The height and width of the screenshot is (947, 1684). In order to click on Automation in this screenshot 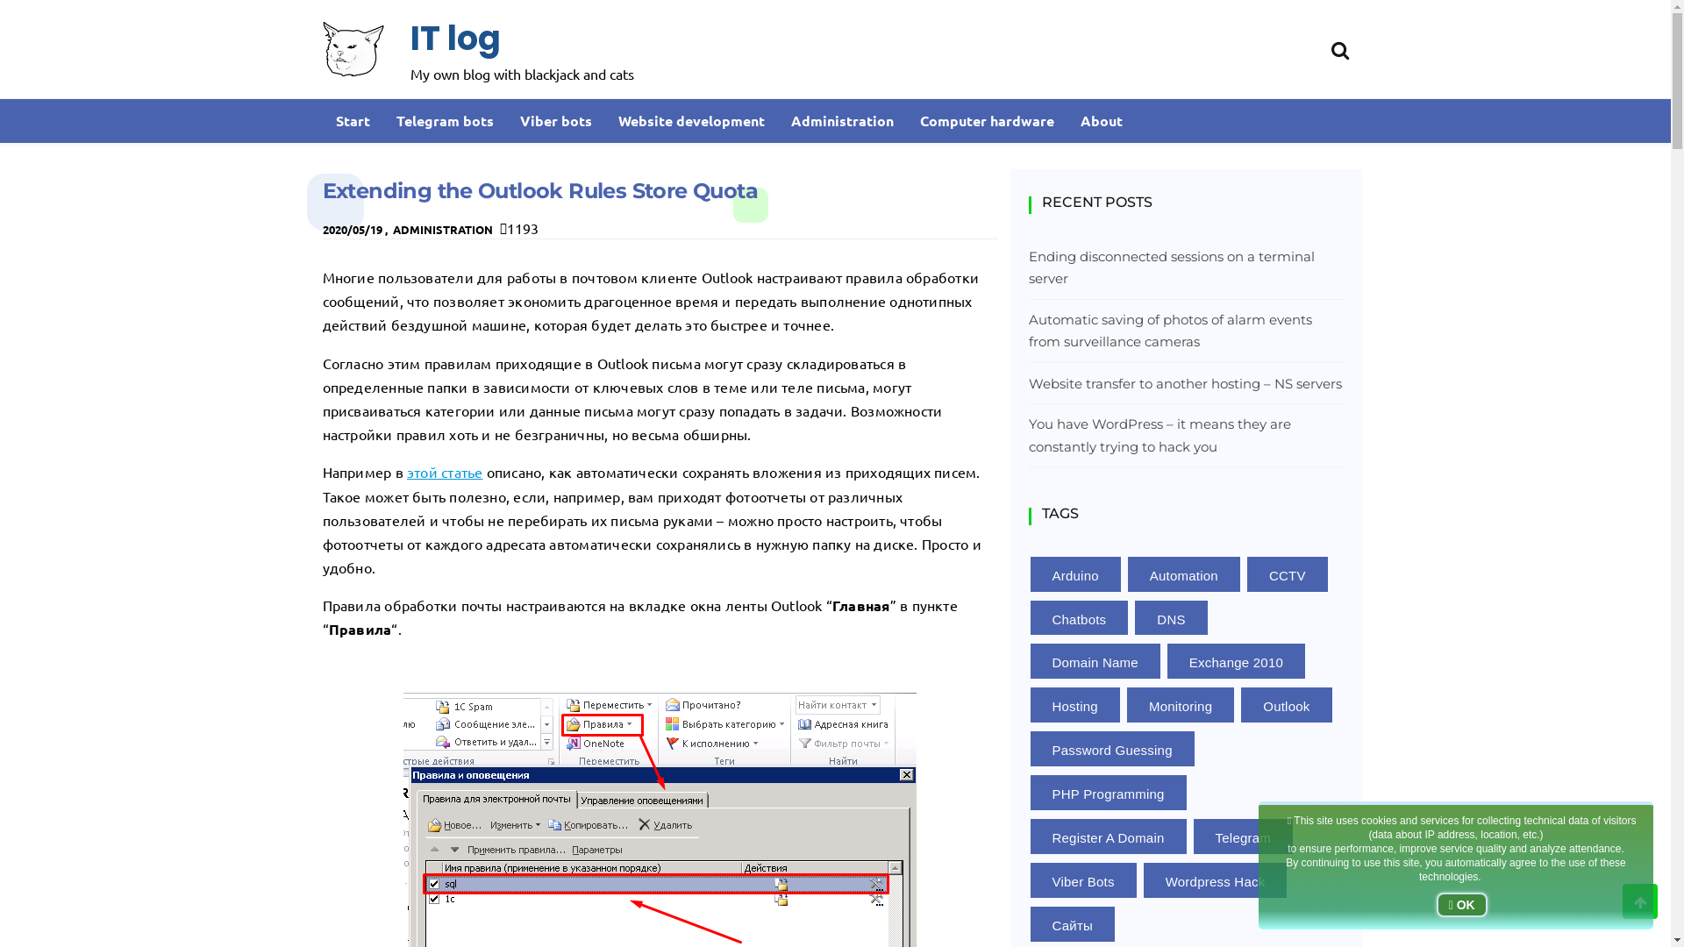, I will do `click(1184, 573)`.